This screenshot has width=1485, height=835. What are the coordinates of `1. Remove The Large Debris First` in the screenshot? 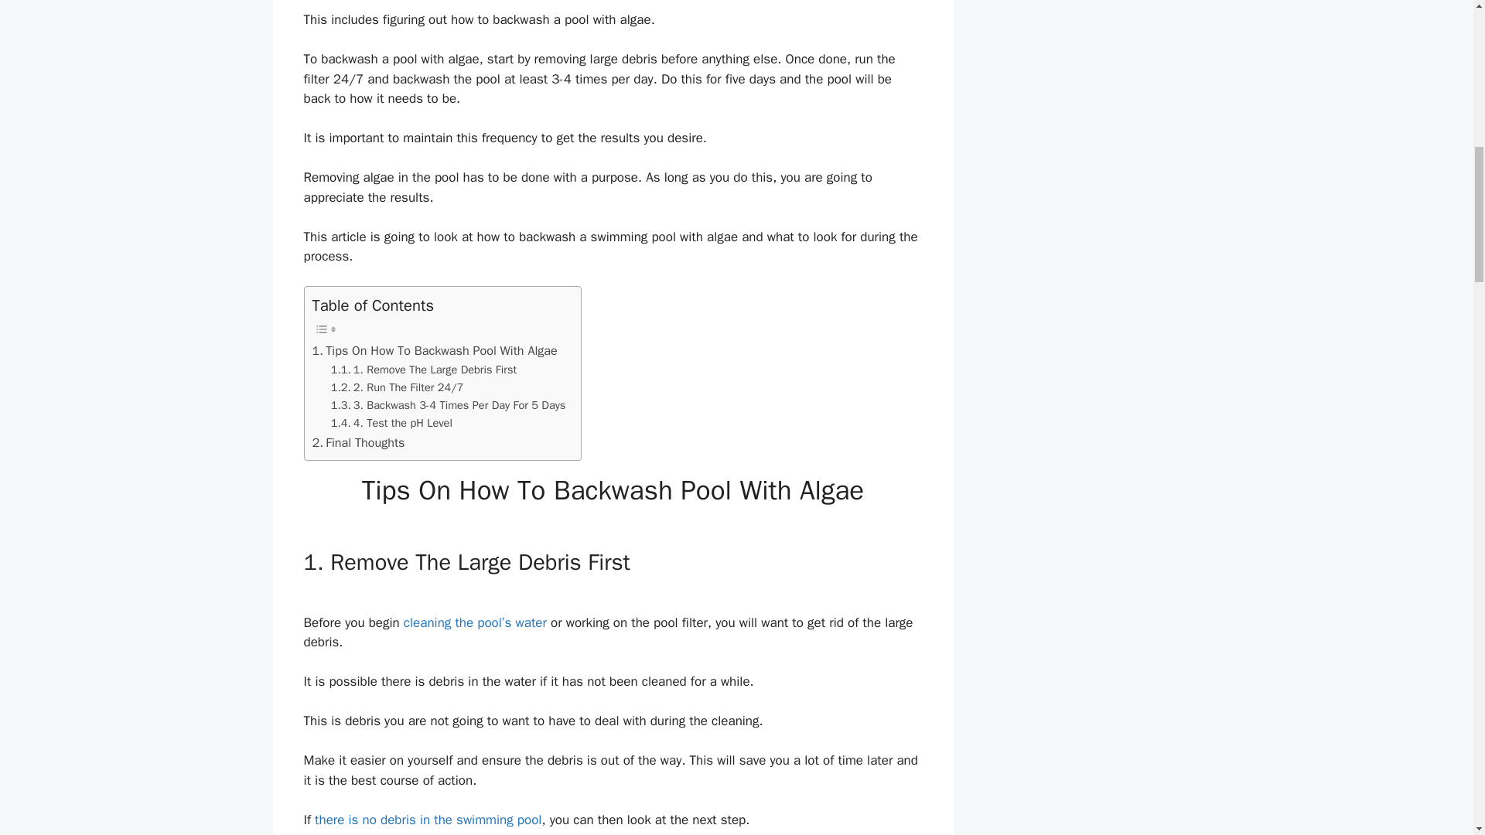 It's located at (424, 370).